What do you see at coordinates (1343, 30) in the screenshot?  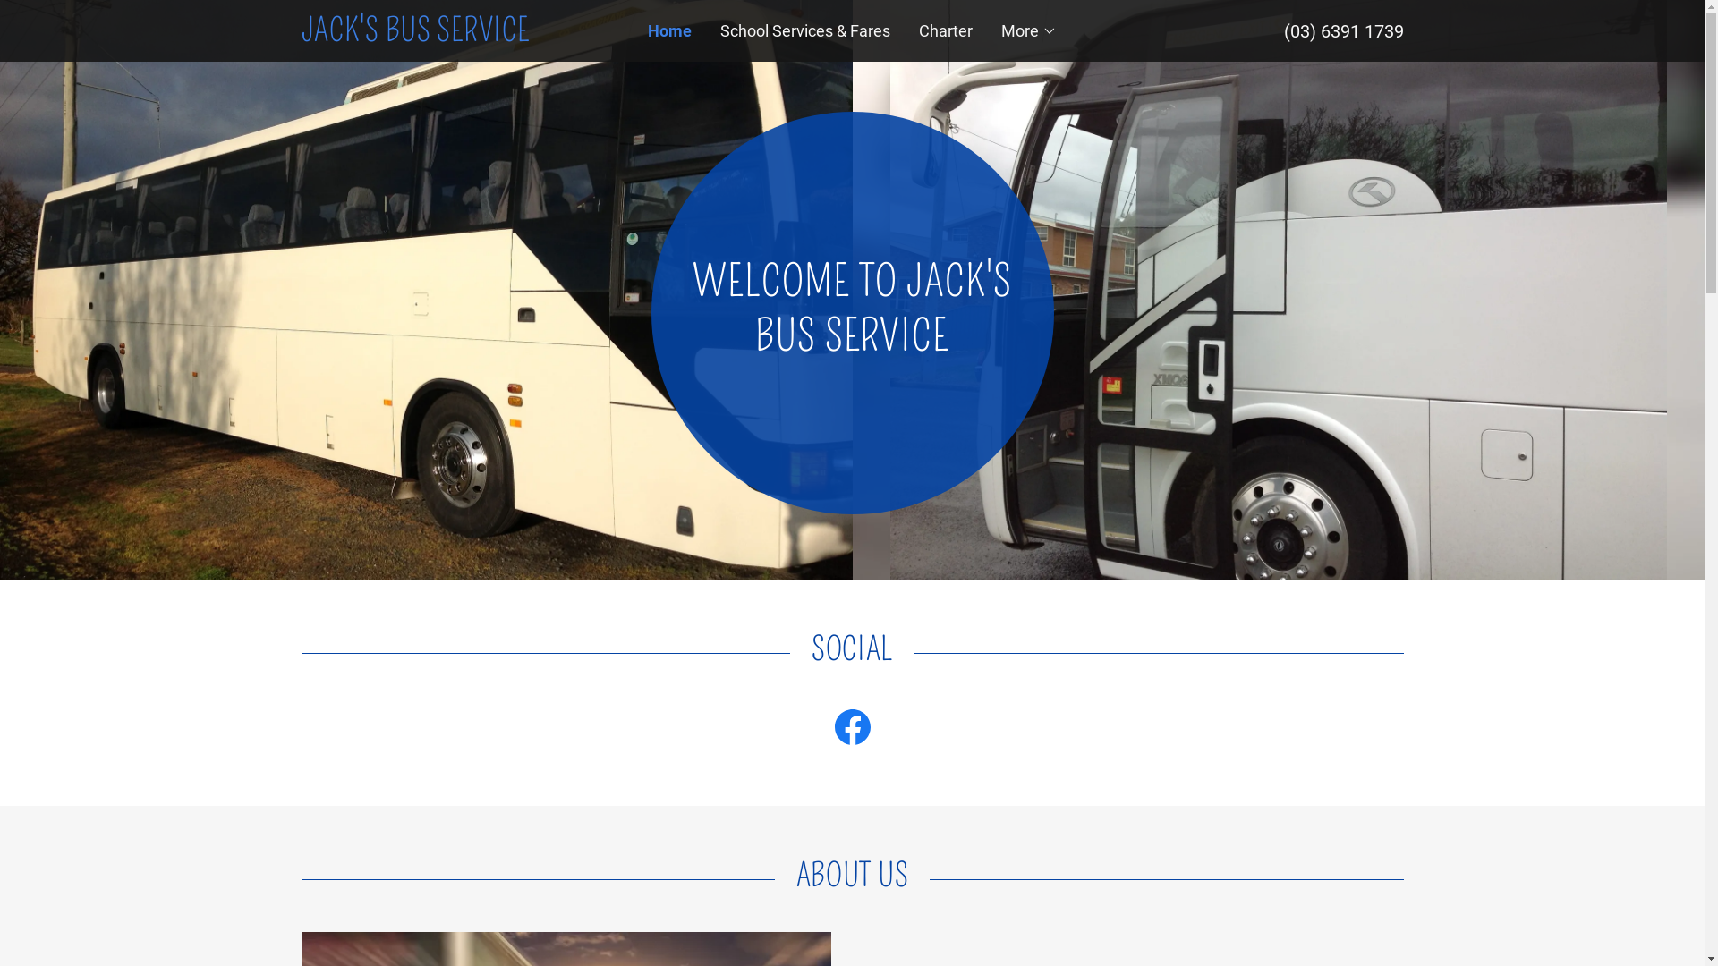 I see `(03) 6391 1739` at bounding box center [1343, 30].